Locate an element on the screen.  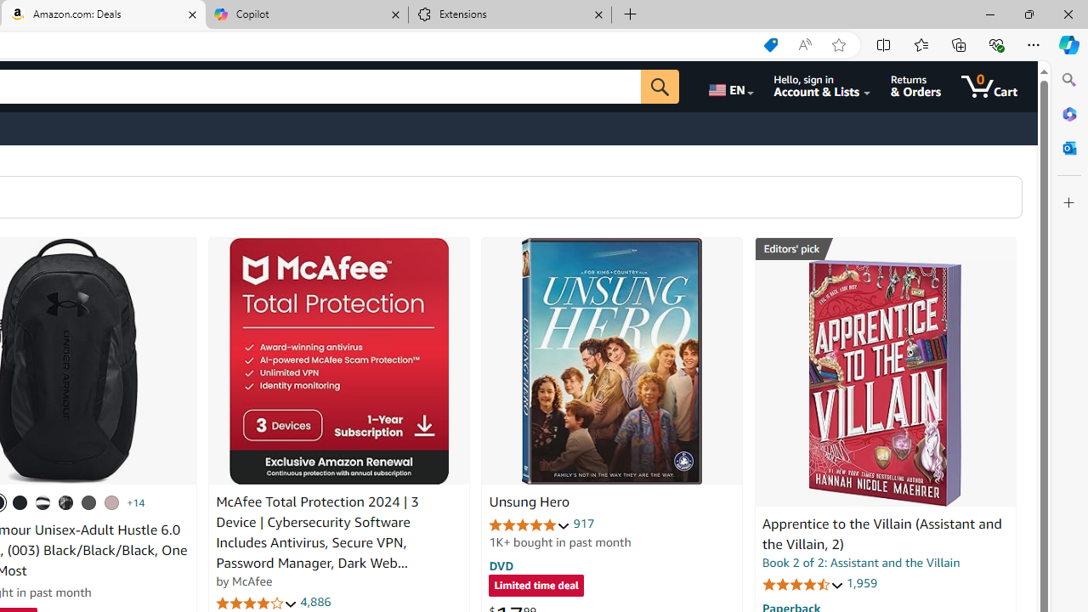
Restore is located at coordinates (1028, 14).